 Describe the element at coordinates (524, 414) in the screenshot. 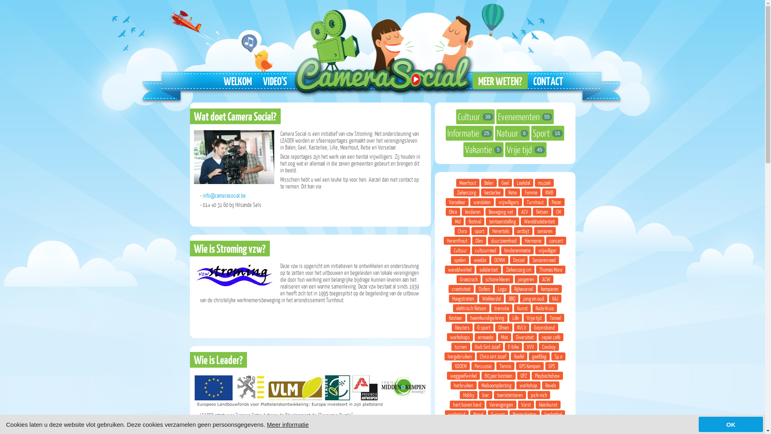

I see `Boogschieten` at that location.